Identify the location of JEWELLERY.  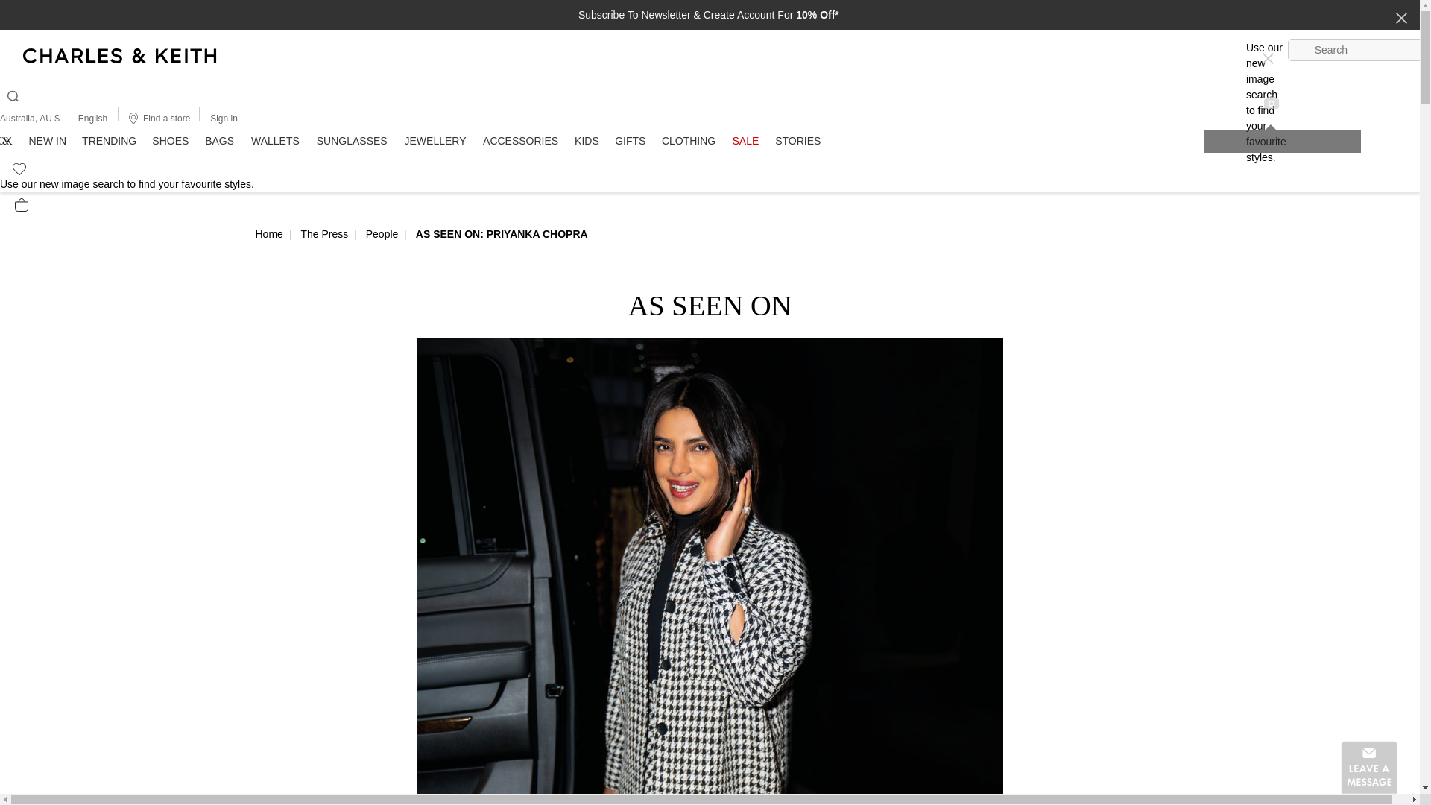
(435, 141).